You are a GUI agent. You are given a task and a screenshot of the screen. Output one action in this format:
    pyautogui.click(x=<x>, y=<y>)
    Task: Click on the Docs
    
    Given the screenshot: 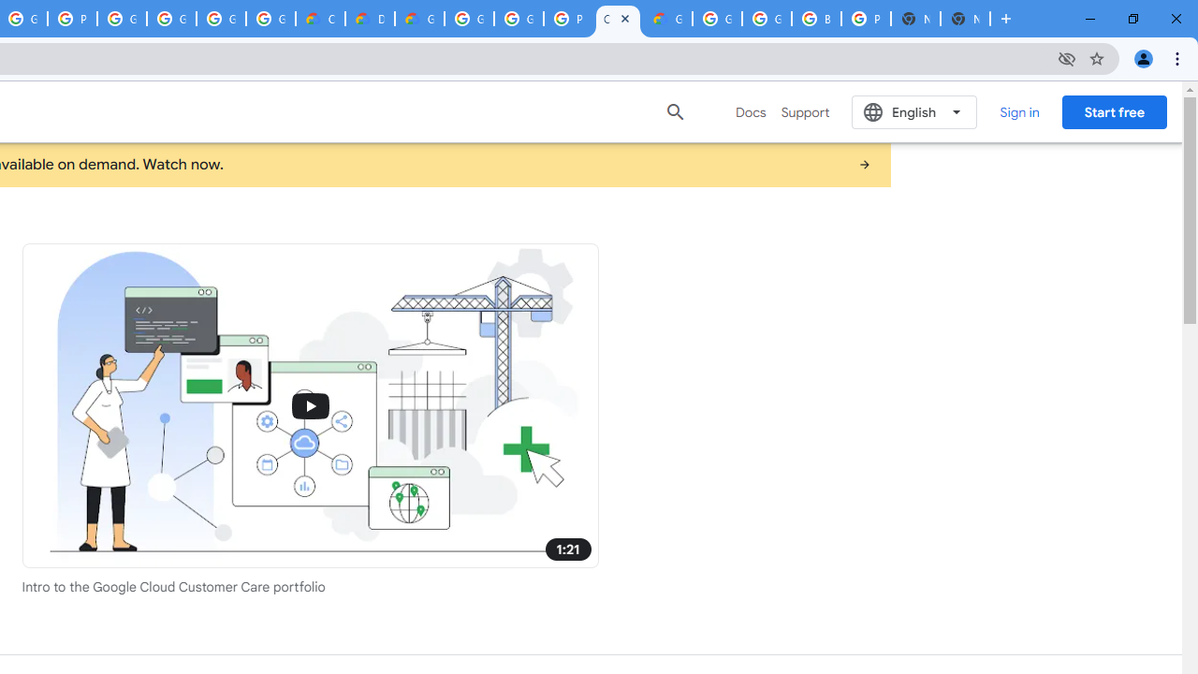 What is the action you would take?
    pyautogui.click(x=751, y=112)
    